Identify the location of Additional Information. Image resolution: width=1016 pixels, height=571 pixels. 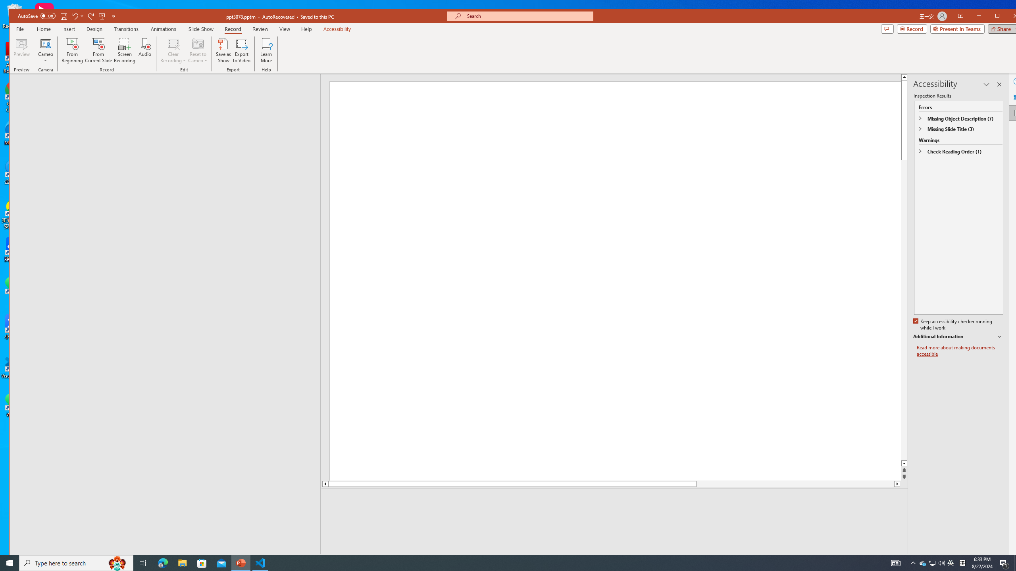
(958, 337).